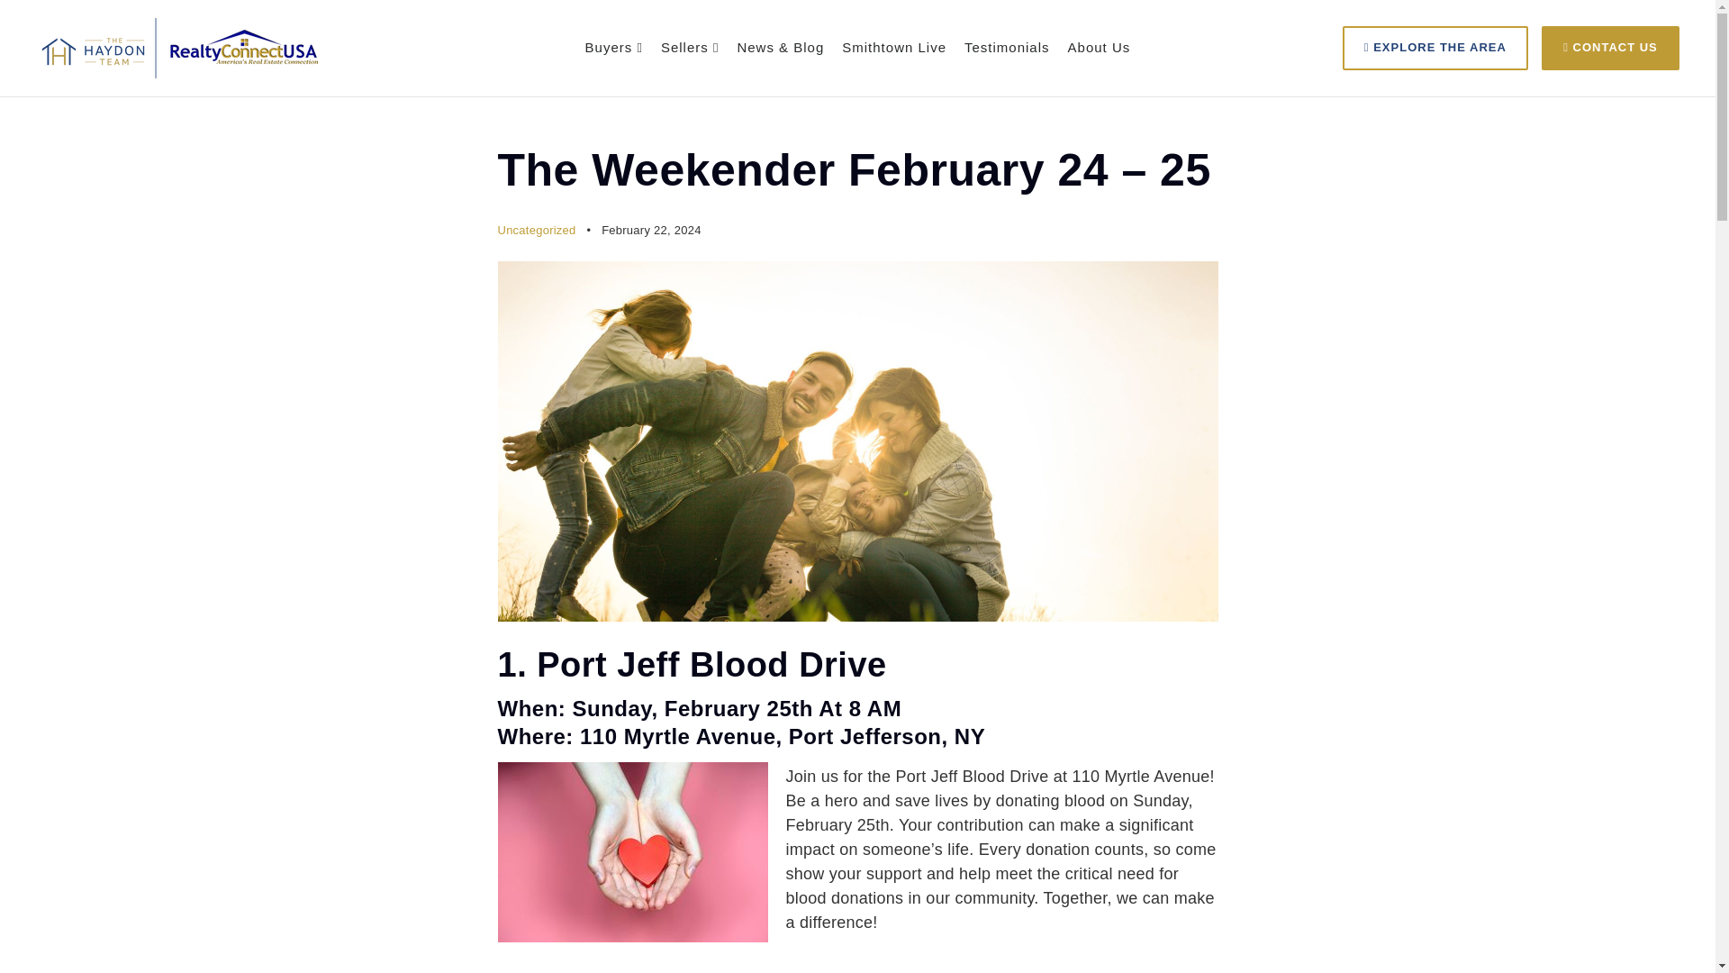 The image size is (1729, 973). I want to click on Sellers Links, so click(690, 48).